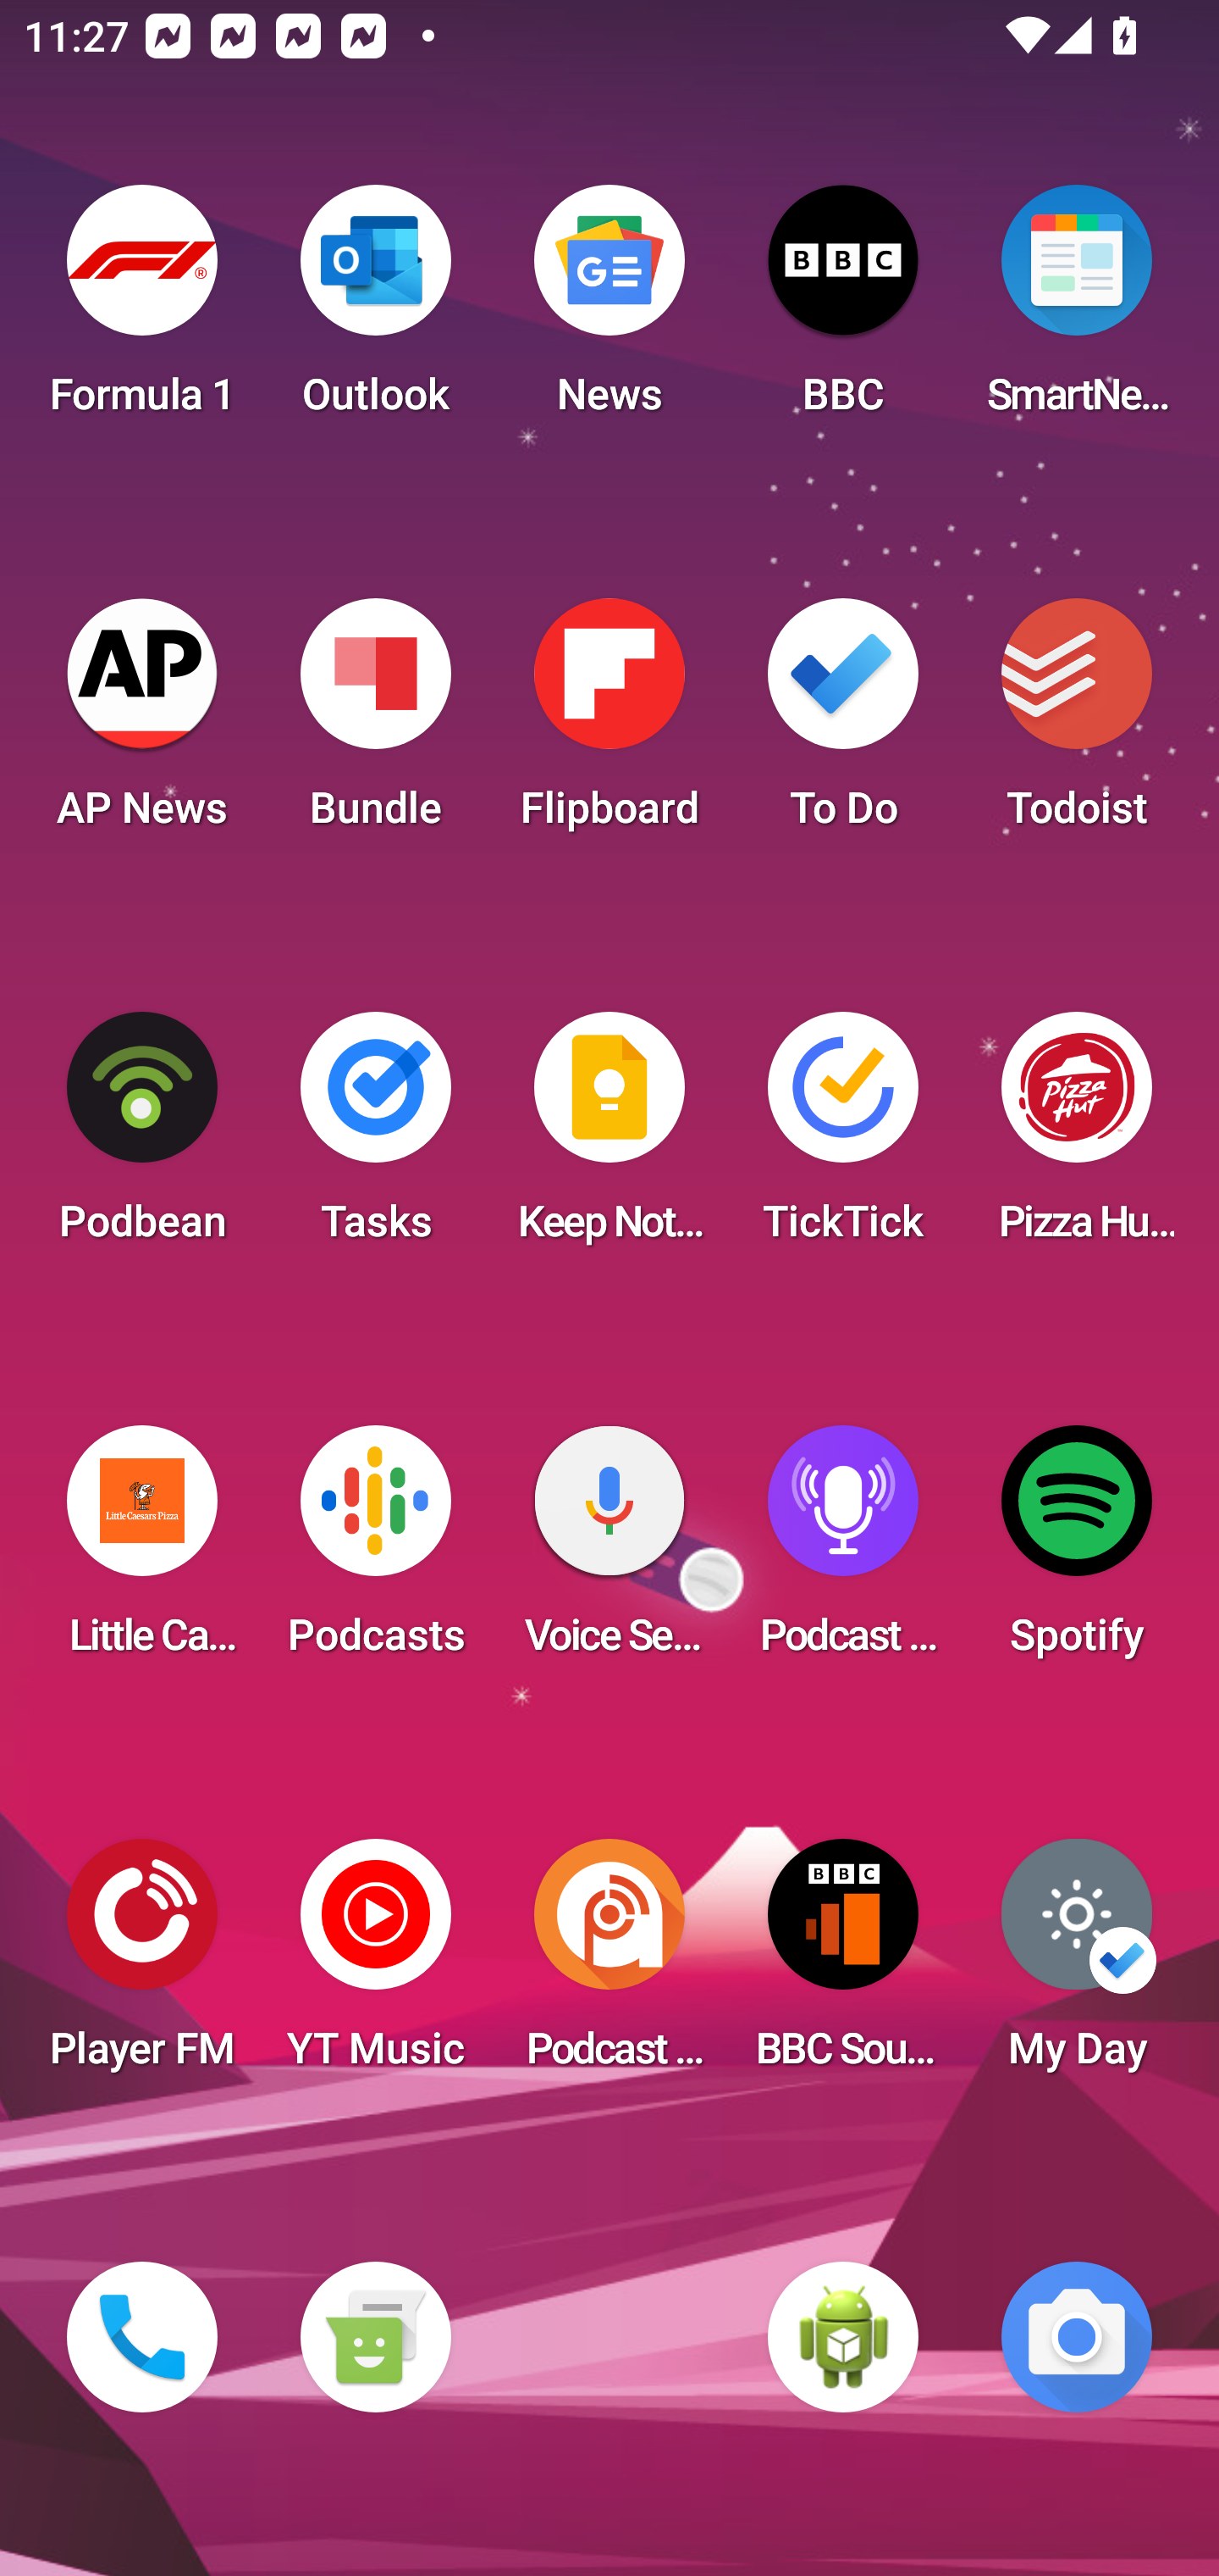  What do you see at coordinates (609, 1137) in the screenshot?
I see `Keep Notes` at bounding box center [609, 1137].